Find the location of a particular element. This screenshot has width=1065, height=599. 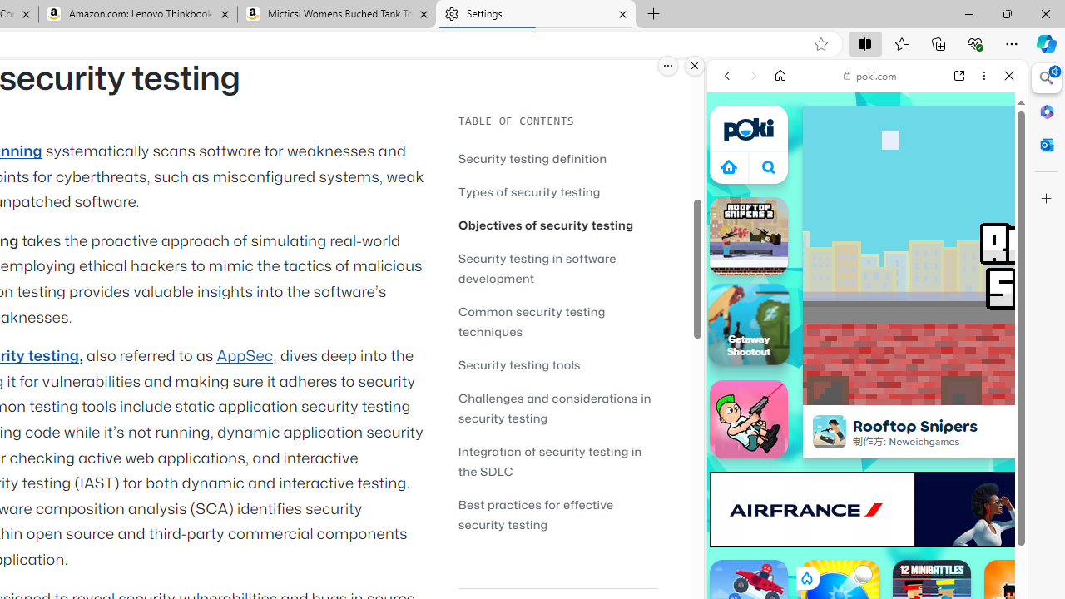

WEB   is located at coordinates (734, 190).